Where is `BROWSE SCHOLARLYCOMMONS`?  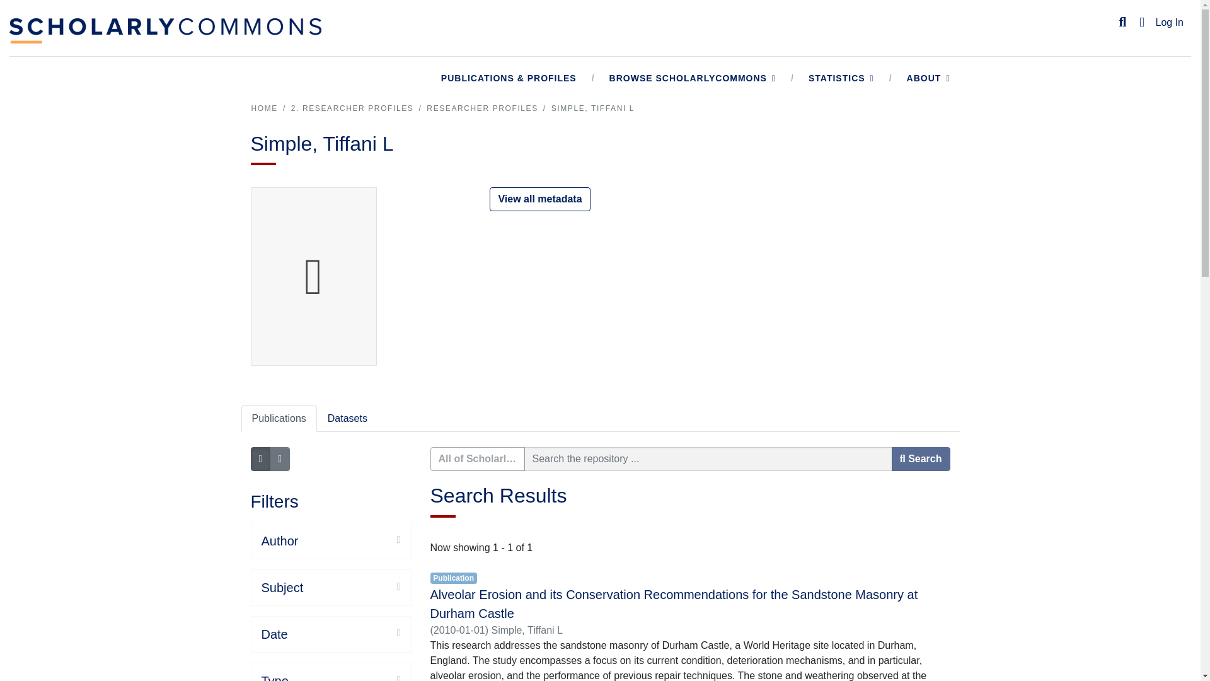
BROWSE SCHOLARLYCOMMONS is located at coordinates (692, 78).